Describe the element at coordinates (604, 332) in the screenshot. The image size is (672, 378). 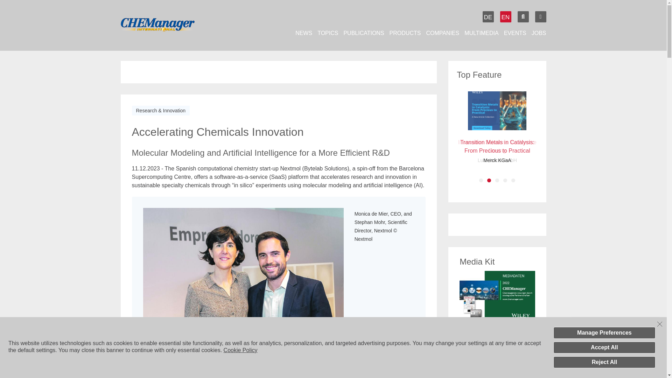
I see `Manage Preferences` at that location.